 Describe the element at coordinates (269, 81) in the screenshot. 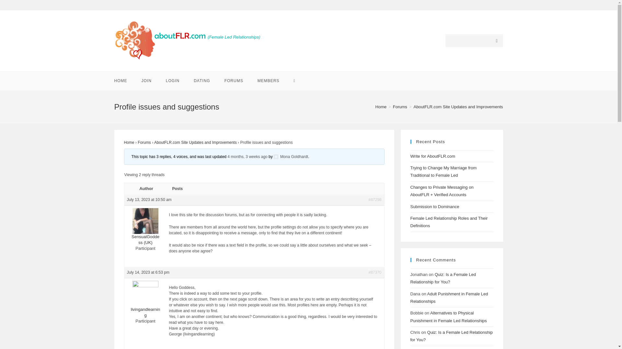

I see `MEMBERS` at that location.